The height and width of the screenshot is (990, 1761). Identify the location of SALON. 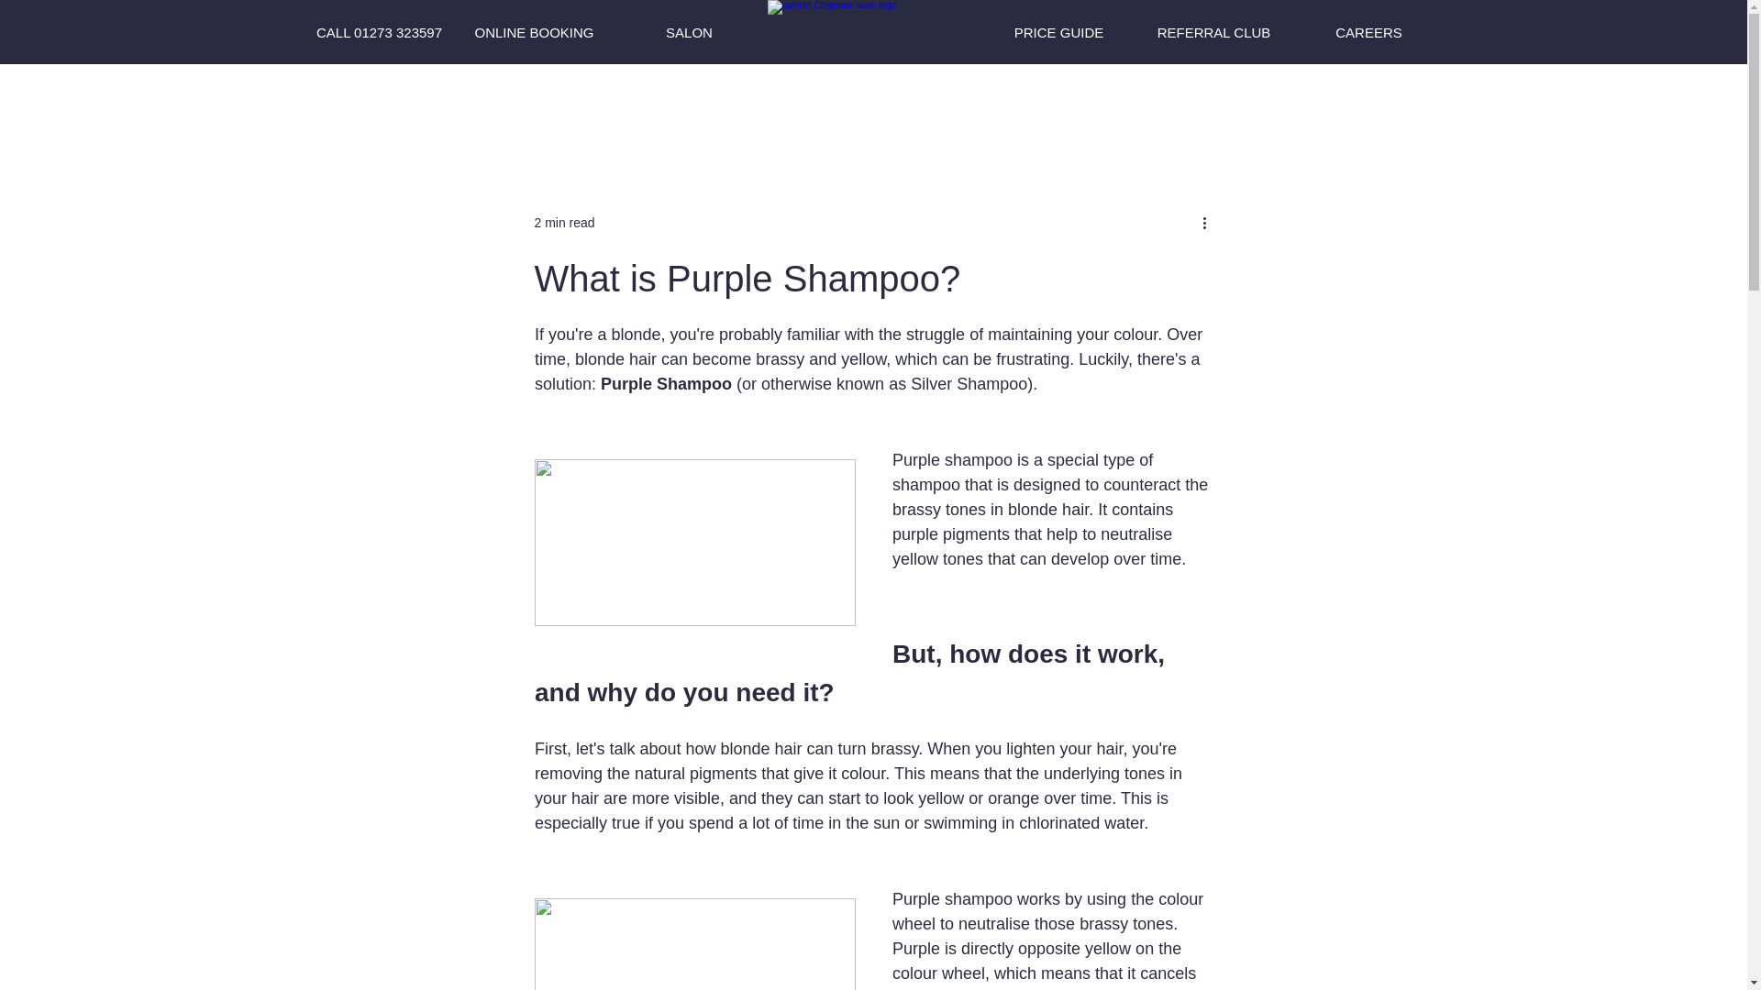
(688, 32).